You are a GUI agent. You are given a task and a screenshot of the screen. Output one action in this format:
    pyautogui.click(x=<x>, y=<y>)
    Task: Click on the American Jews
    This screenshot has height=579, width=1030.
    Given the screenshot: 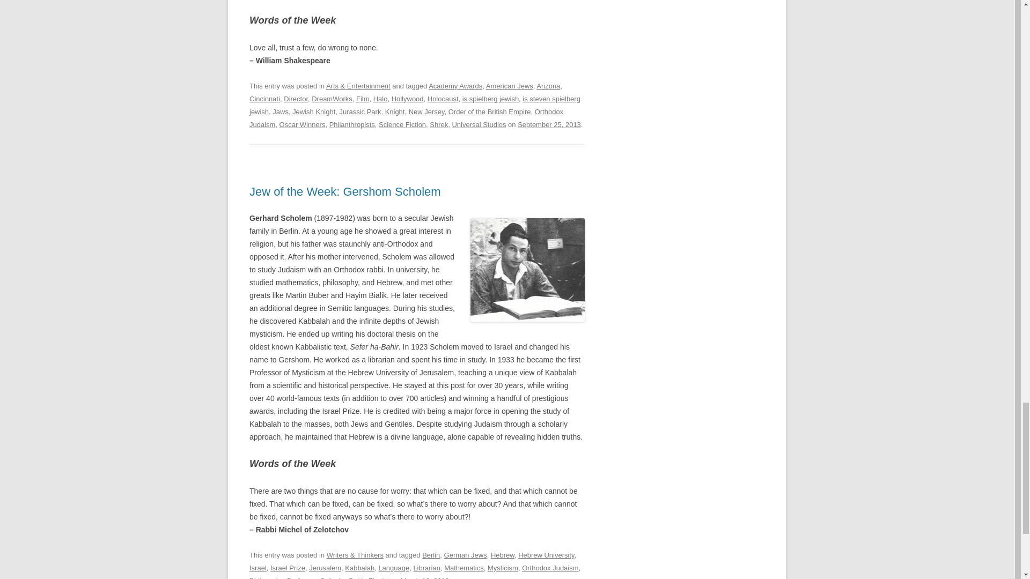 What is the action you would take?
    pyautogui.click(x=510, y=86)
    